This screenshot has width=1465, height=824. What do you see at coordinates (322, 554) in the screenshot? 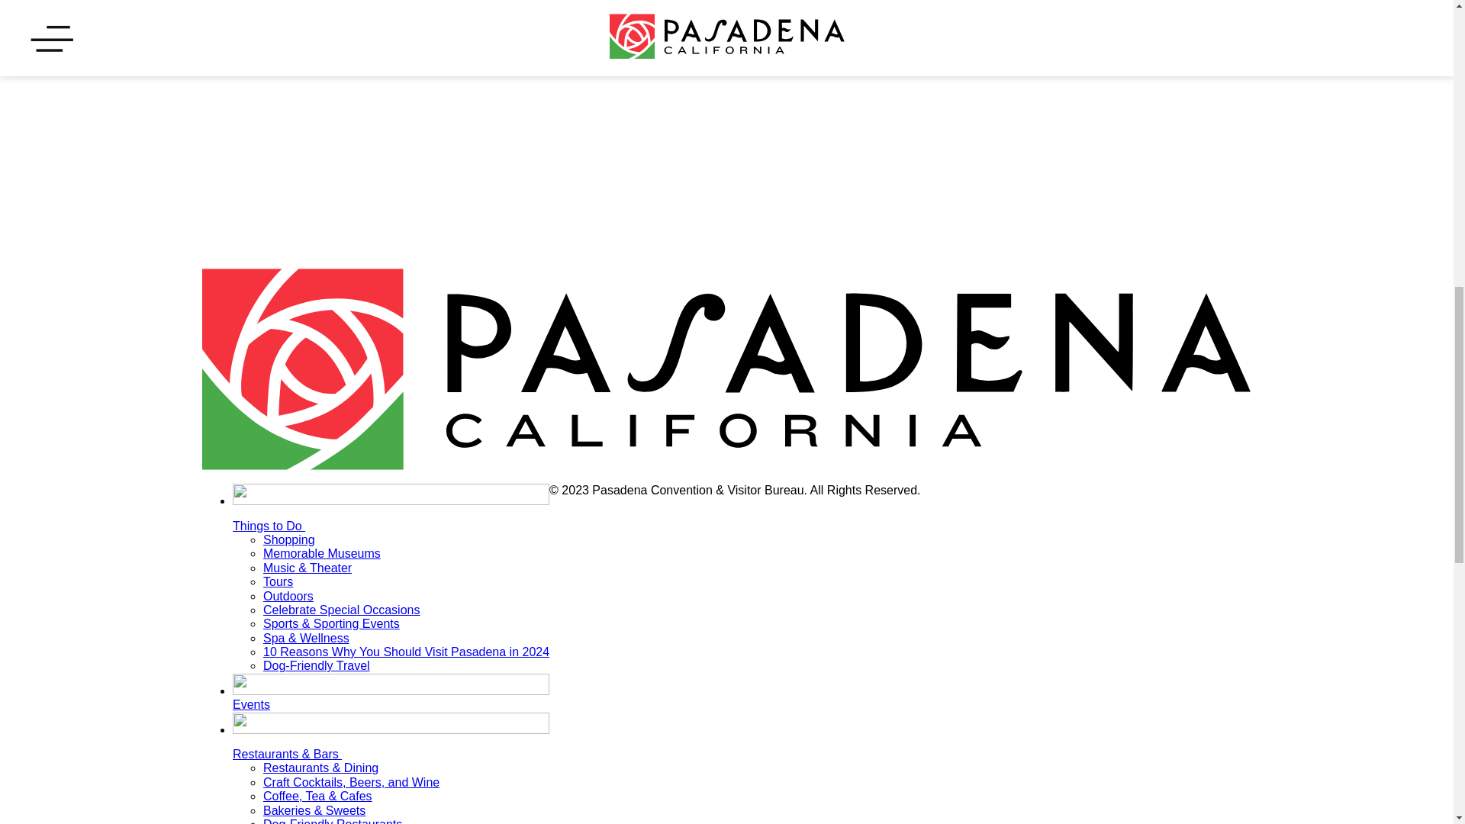
I see `Memorable Museums` at bounding box center [322, 554].